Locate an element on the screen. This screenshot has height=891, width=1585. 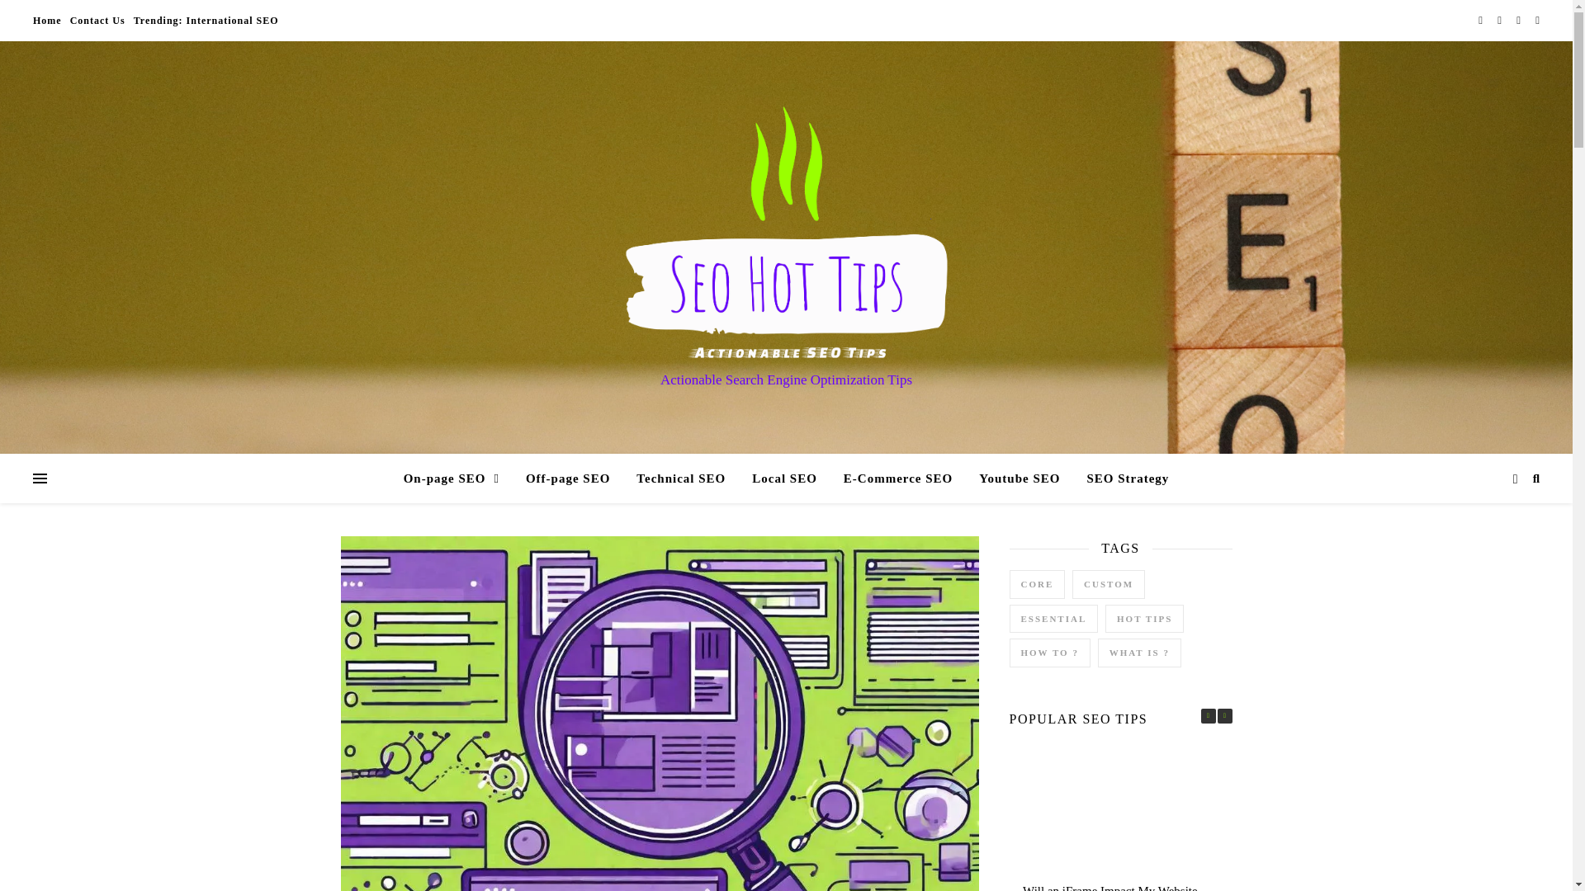
E-Commerce SEO is located at coordinates (898, 478).